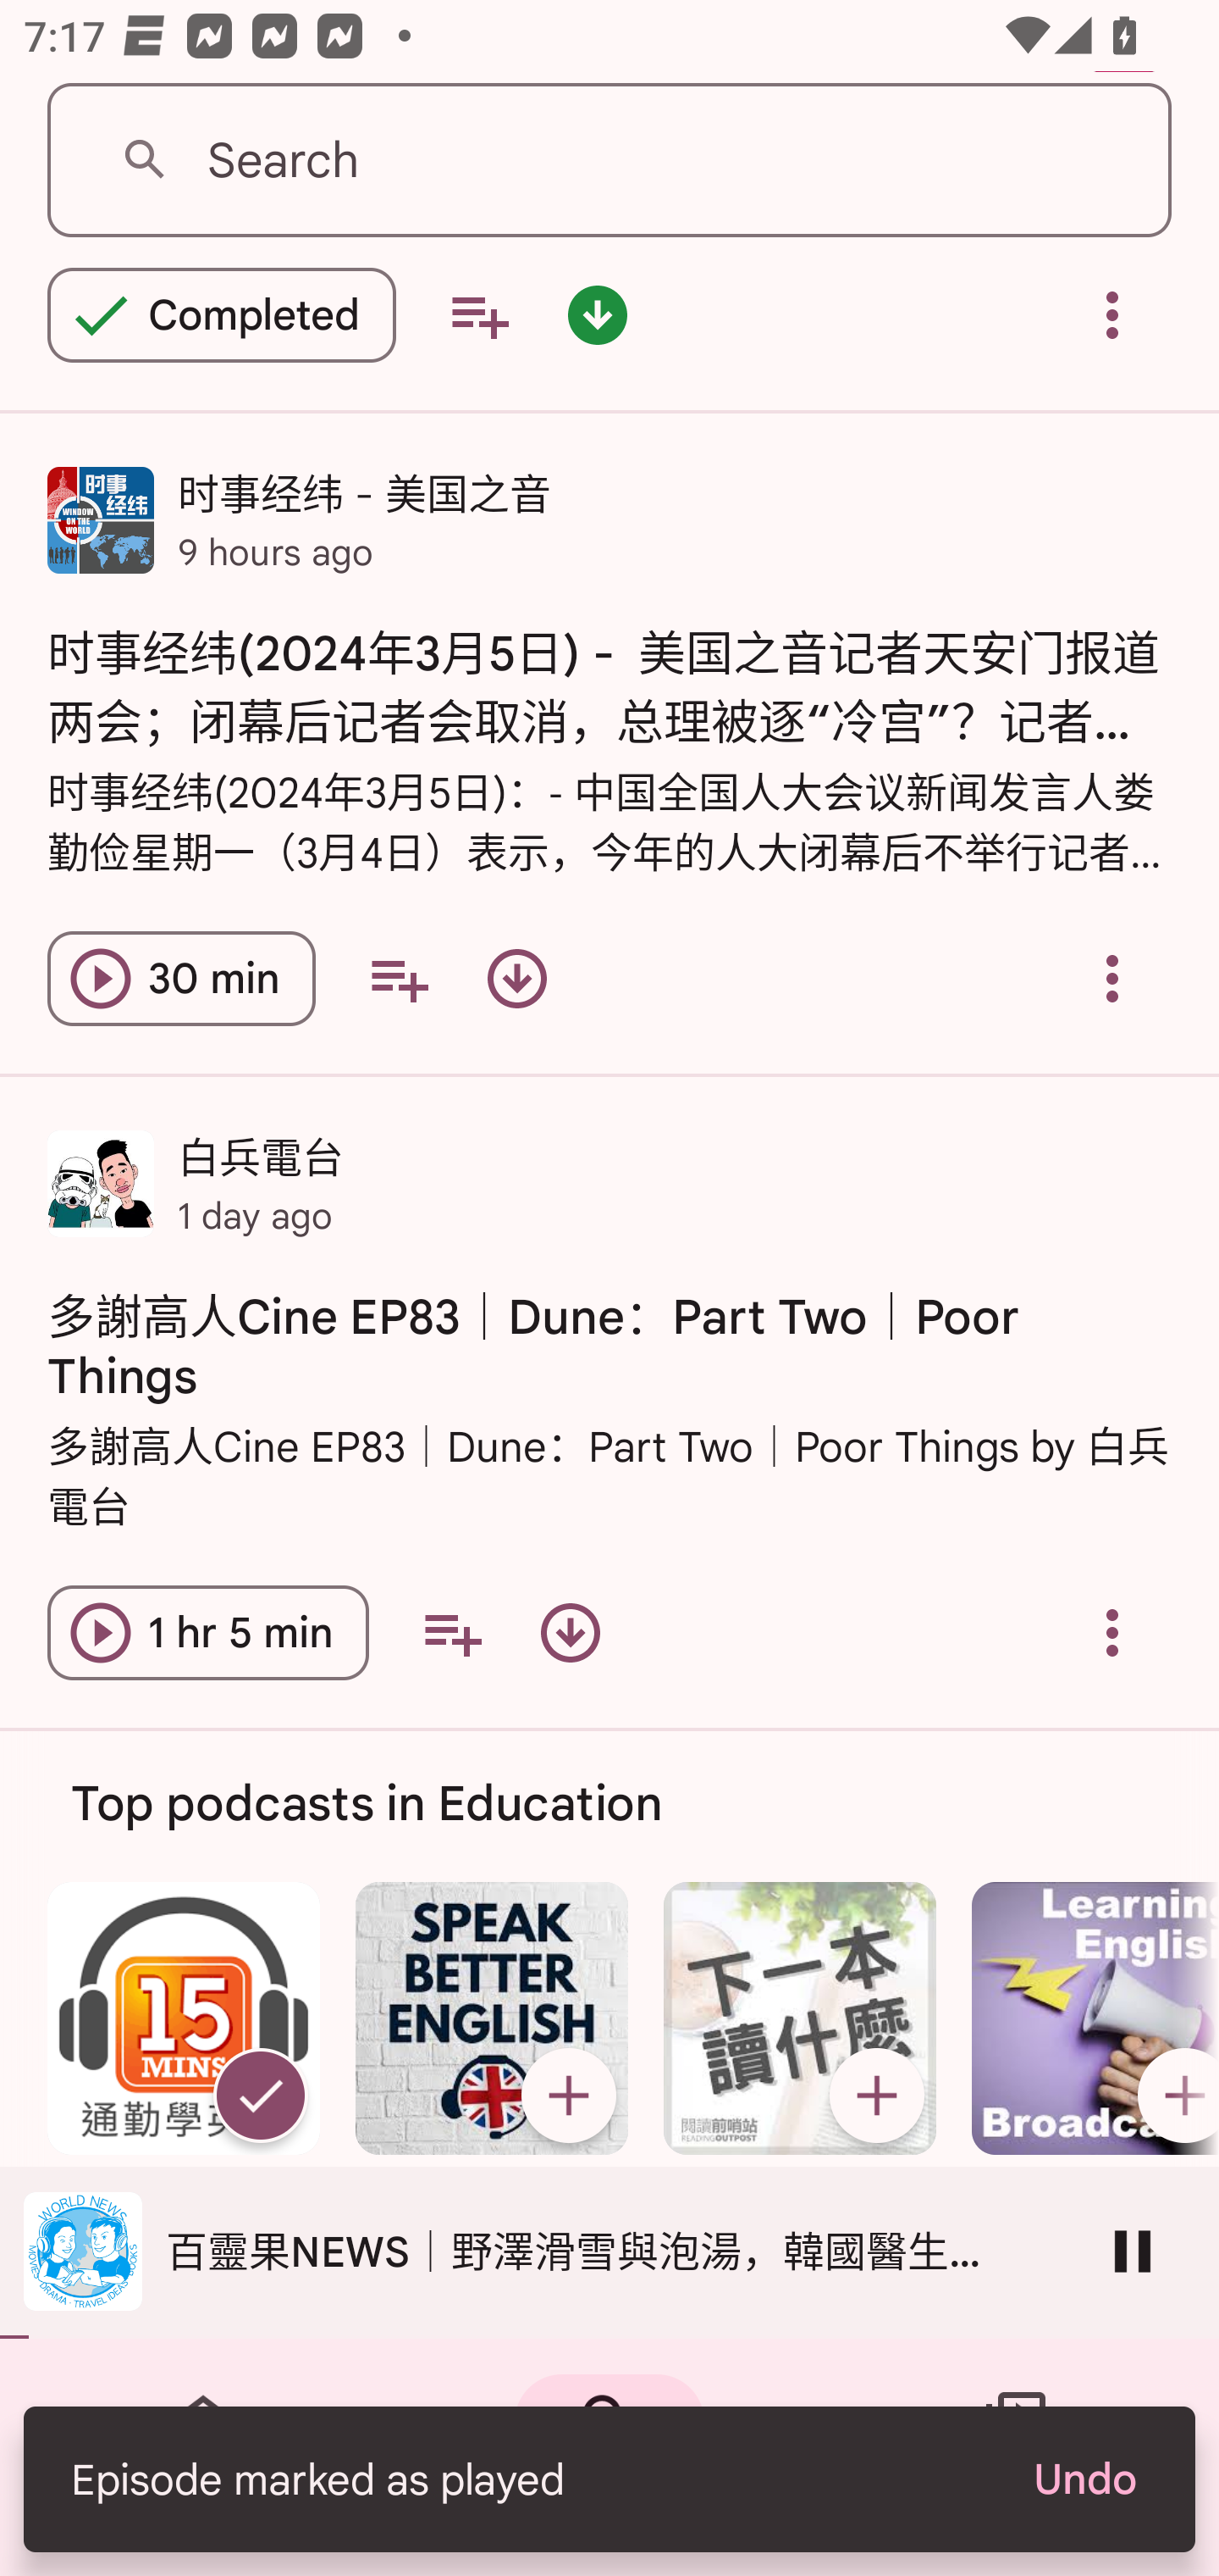  I want to click on Subscribe, so click(877, 2095).